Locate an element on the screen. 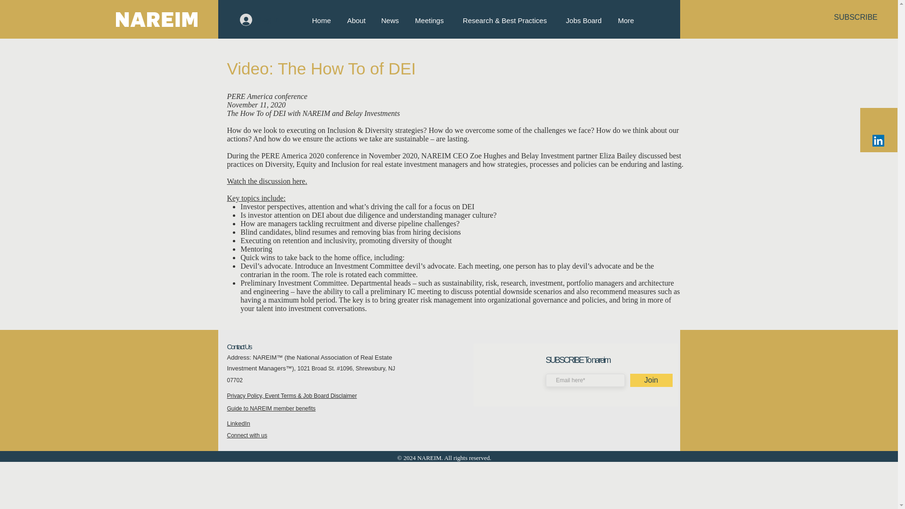 Image resolution: width=905 pixels, height=509 pixels. Connect with us is located at coordinates (247, 435).